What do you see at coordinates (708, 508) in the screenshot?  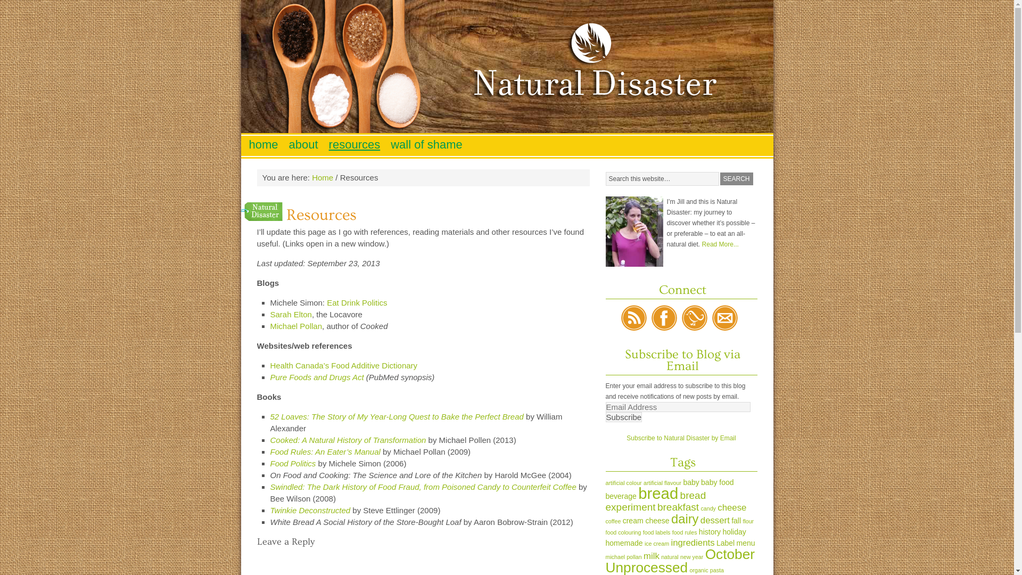 I see `candy` at bounding box center [708, 508].